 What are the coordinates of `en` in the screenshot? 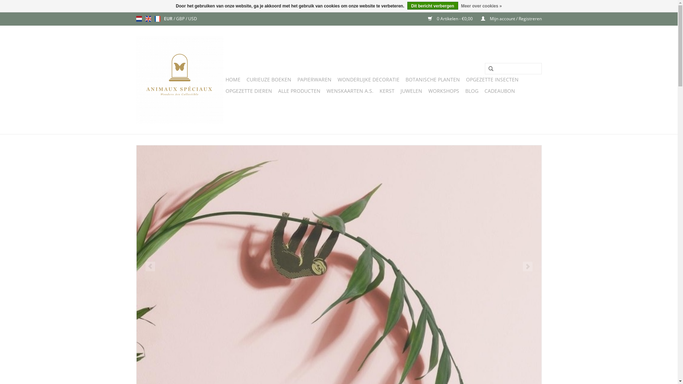 It's located at (148, 19).